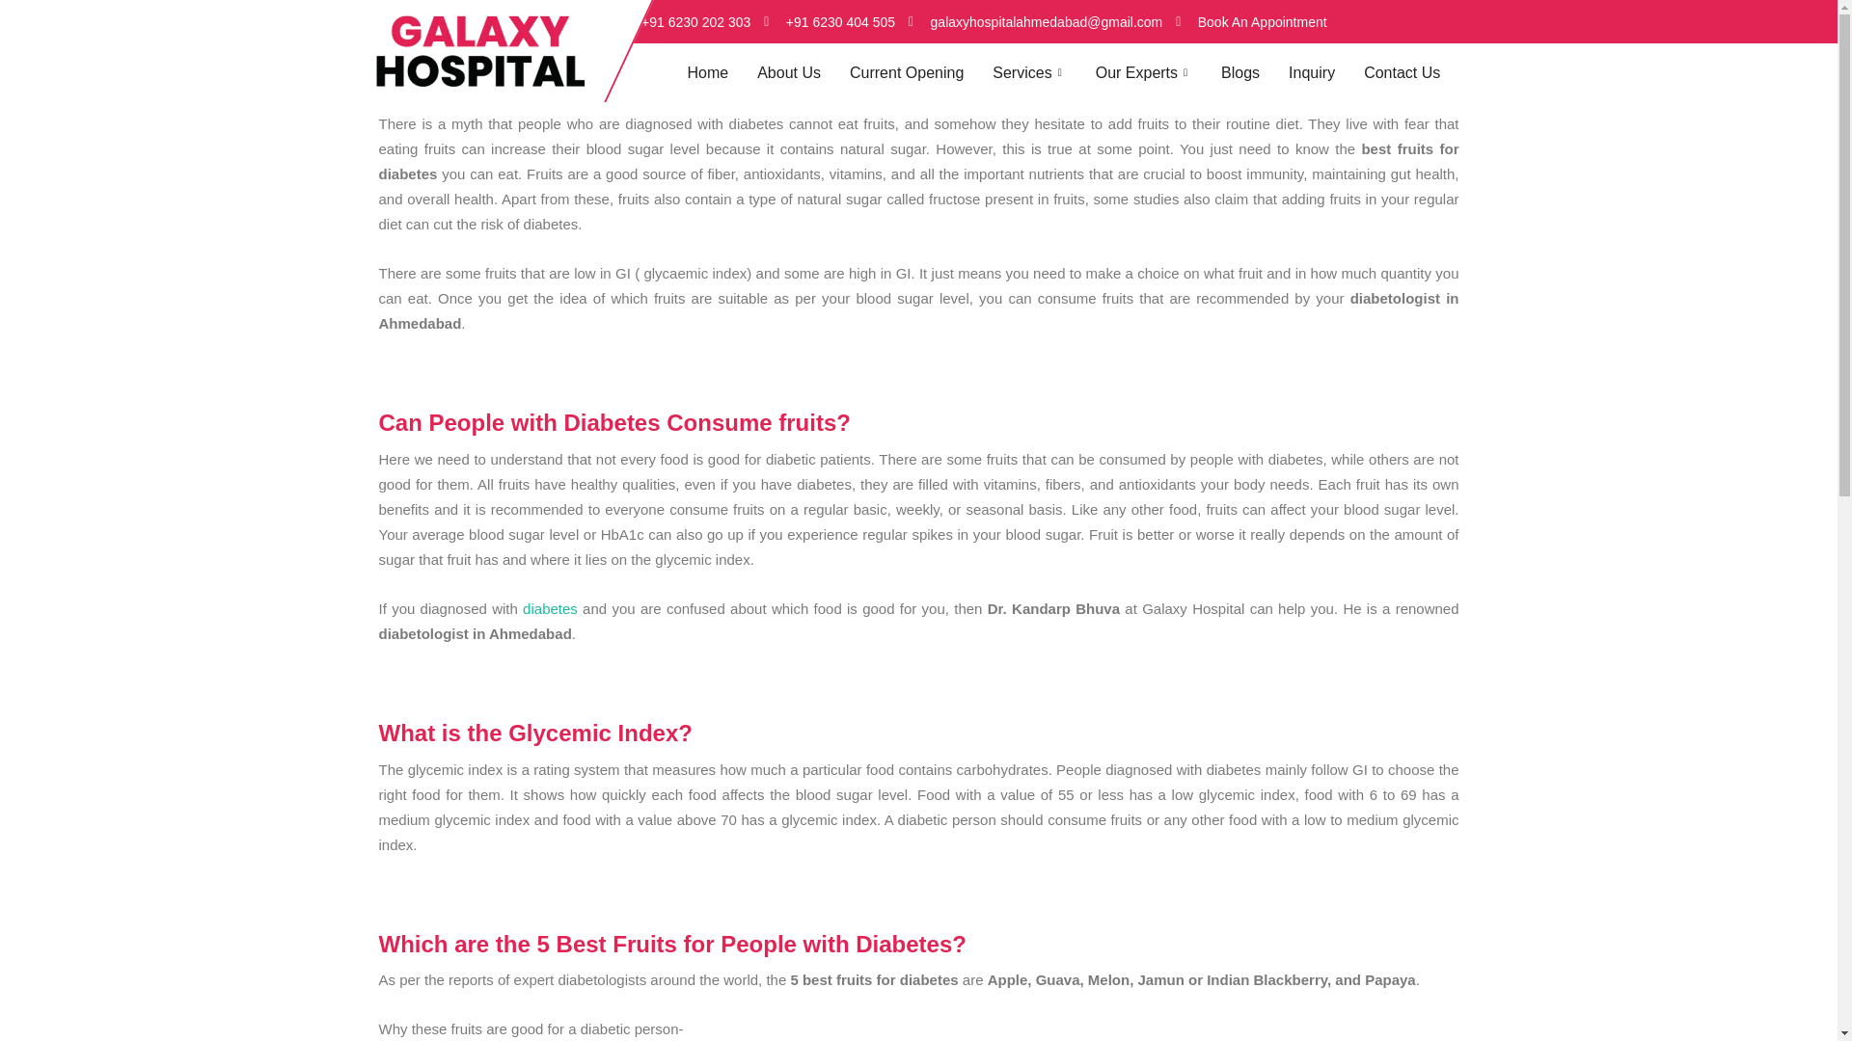 The width and height of the screenshot is (1852, 1041). I want to click on logo, so click(479, 50).